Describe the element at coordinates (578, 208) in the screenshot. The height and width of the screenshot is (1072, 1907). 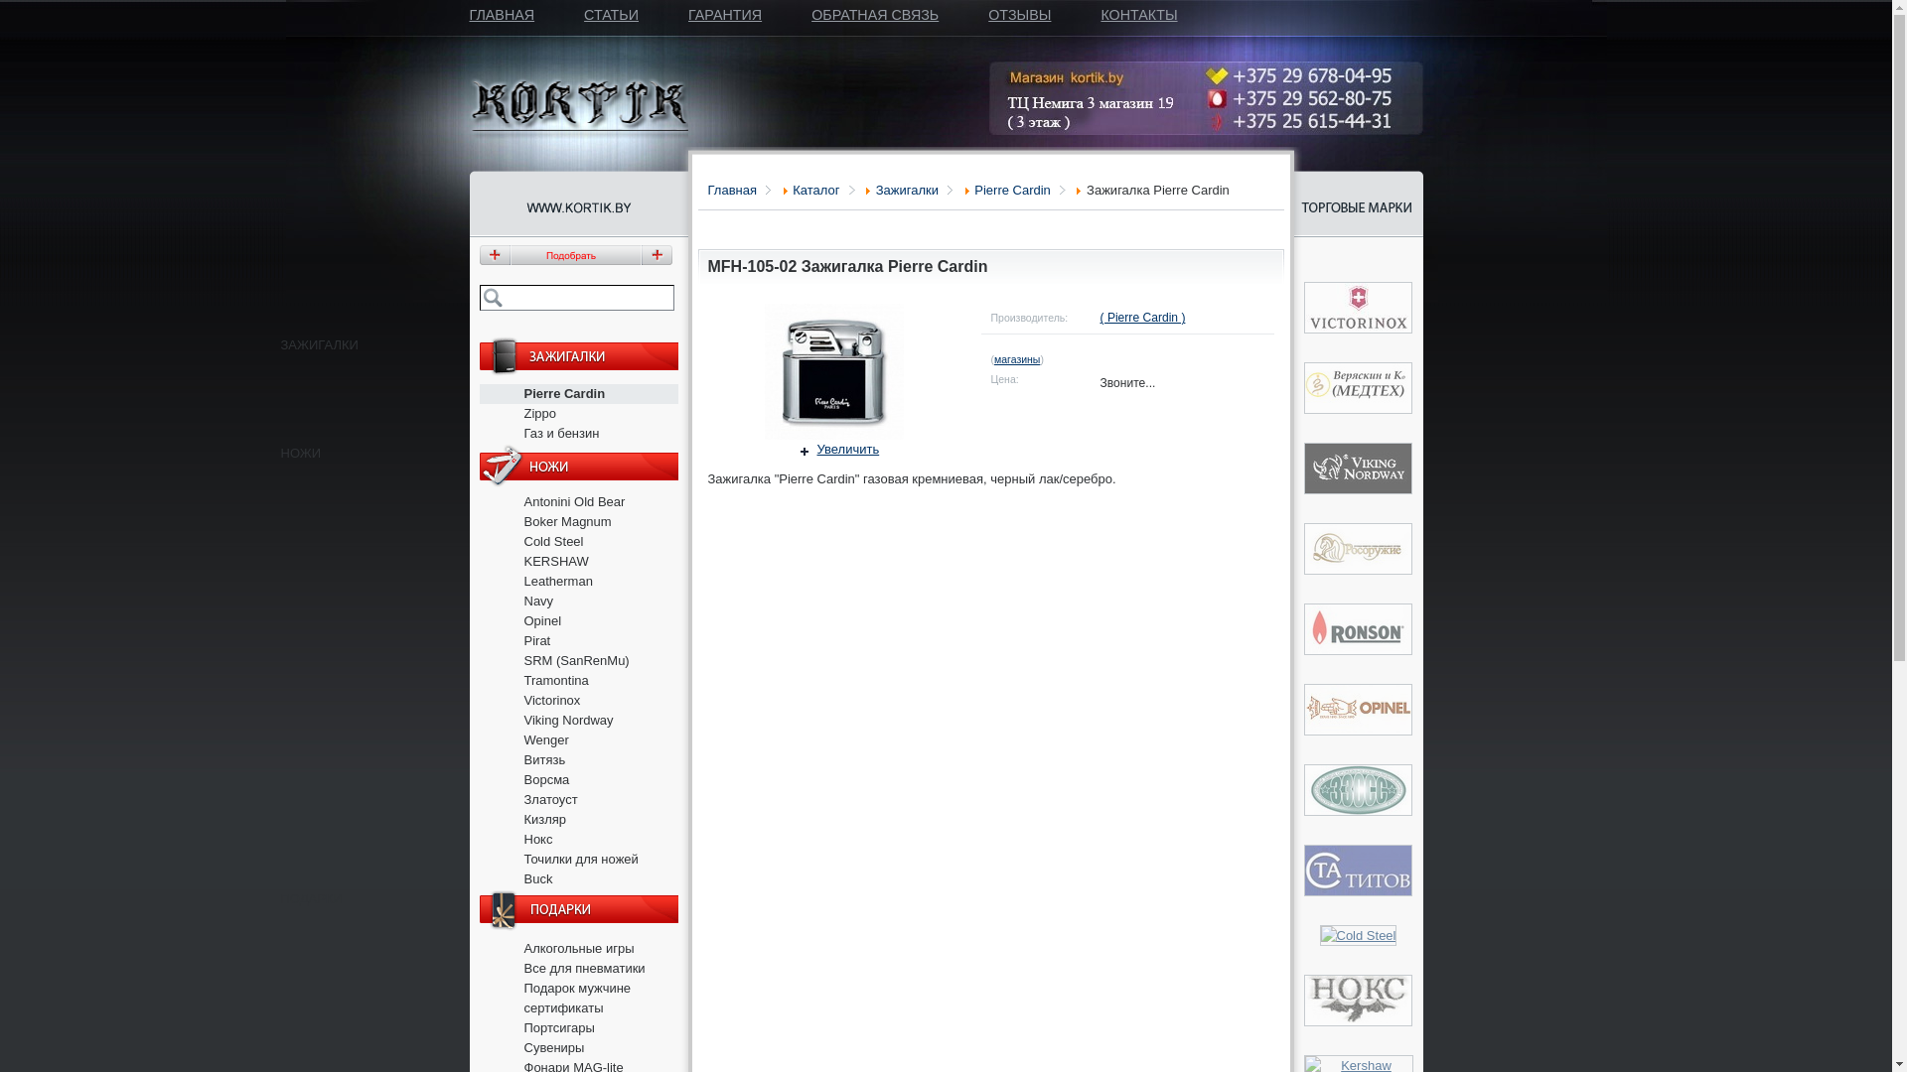
I see `http://www.kortik.by/` at that location.